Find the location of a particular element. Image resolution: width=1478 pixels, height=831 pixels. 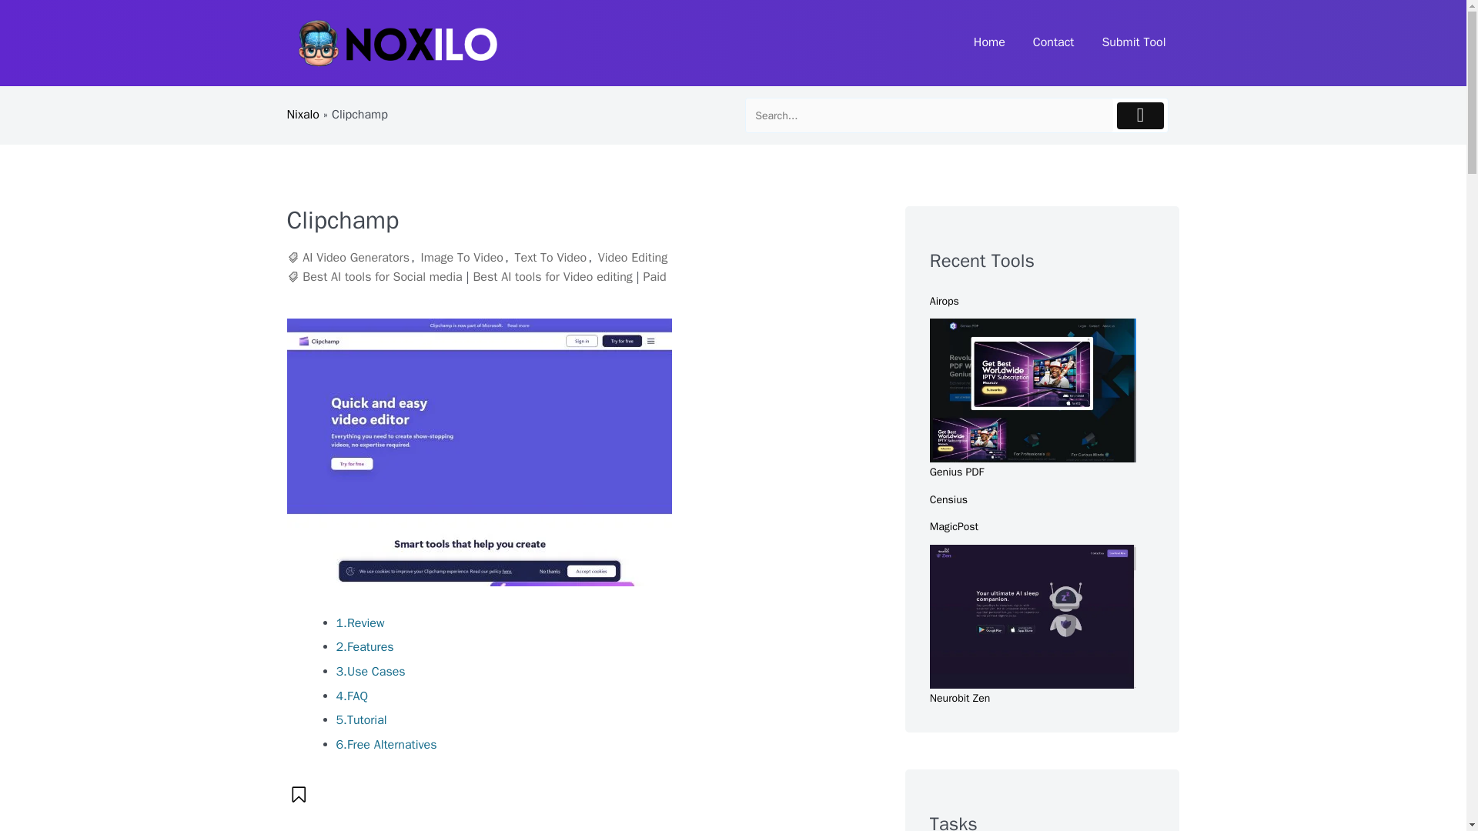

Noxilo is located at coordinates (319, 93).